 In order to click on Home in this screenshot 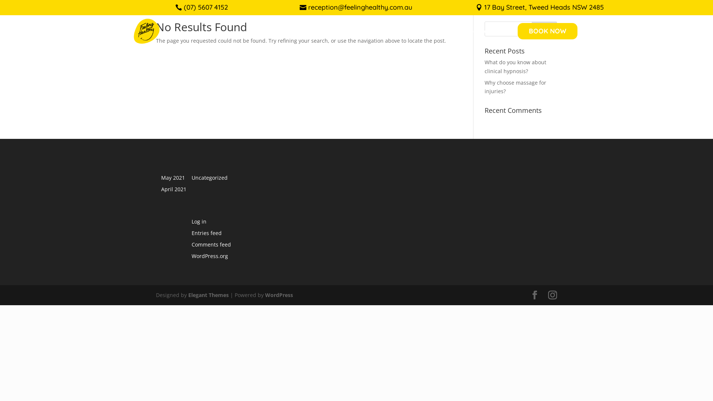, I will do `click(344, 31)`.